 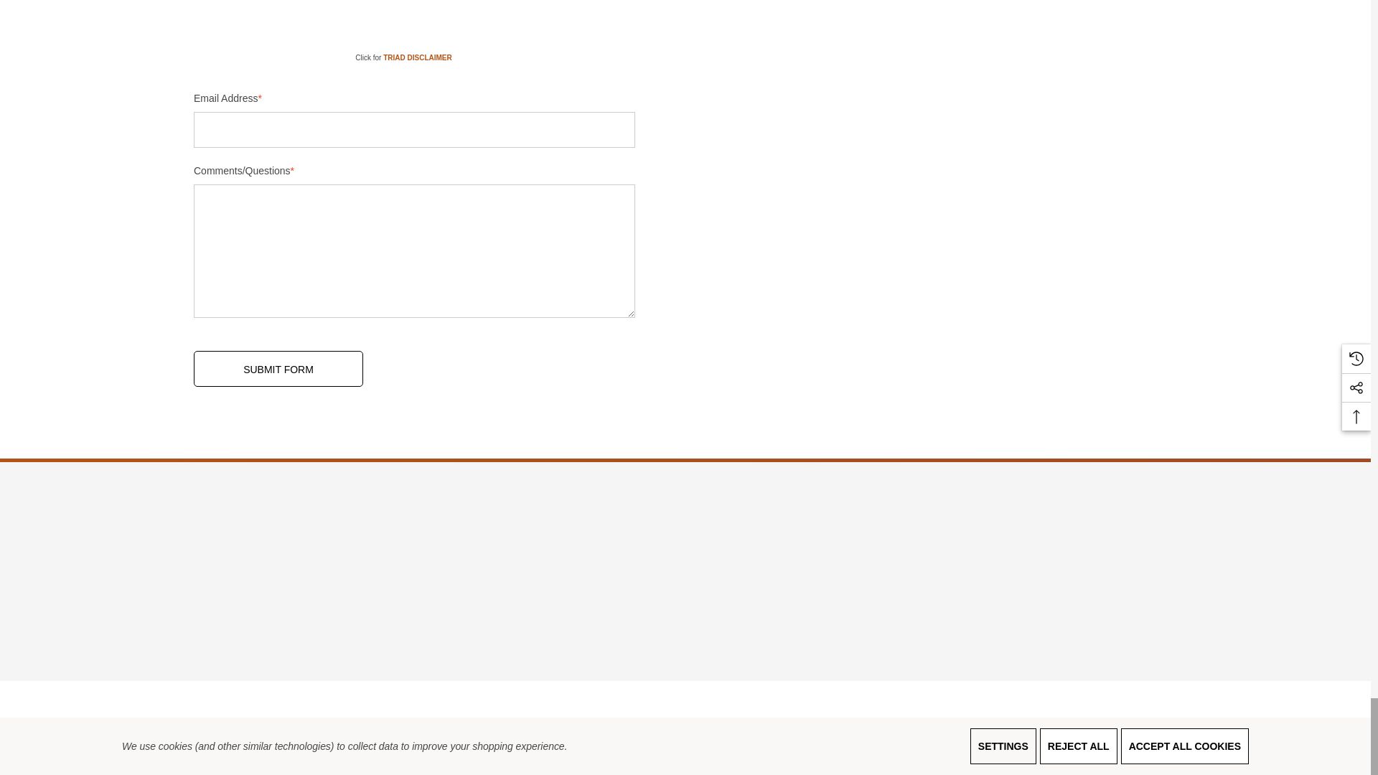 I want to click on Mastercard Mastercard, so click(x=970, y=729).